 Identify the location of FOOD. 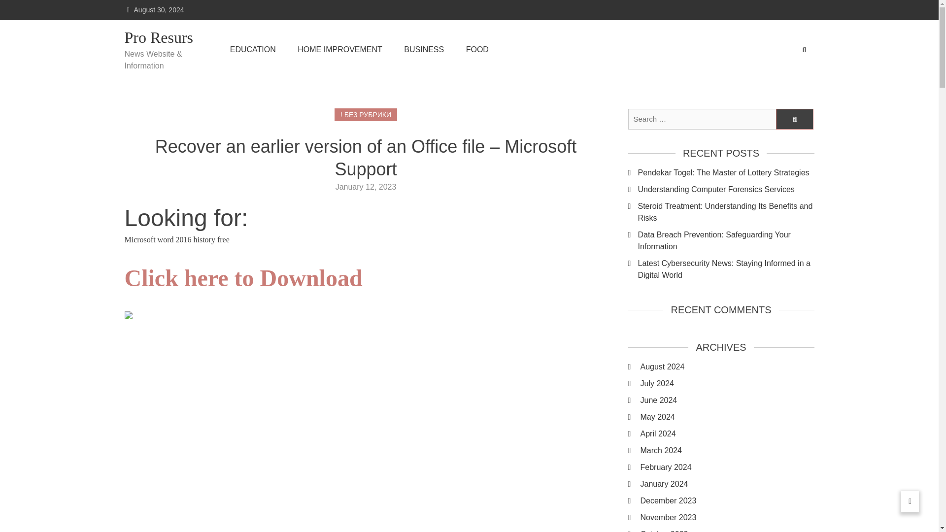
(477, 49).